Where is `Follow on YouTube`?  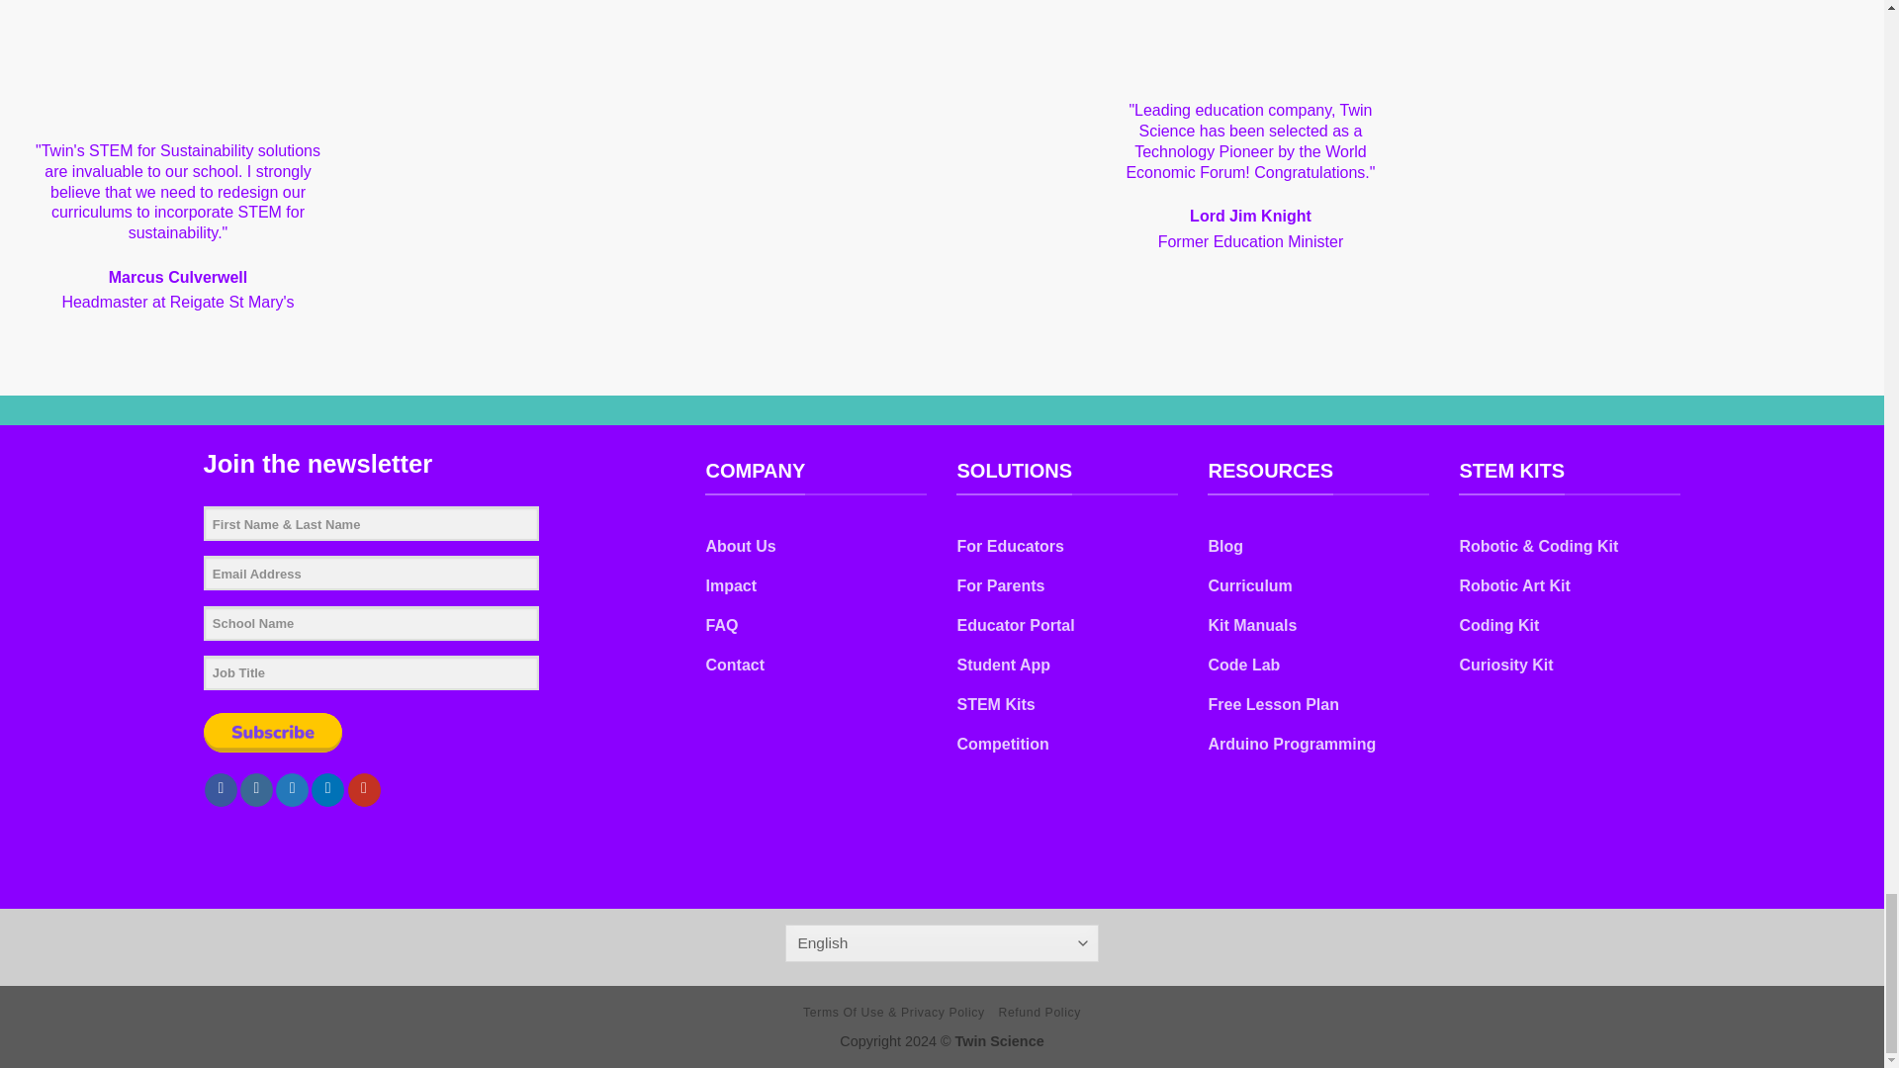 Follow on YouTube is located at coordinates (364, 789).